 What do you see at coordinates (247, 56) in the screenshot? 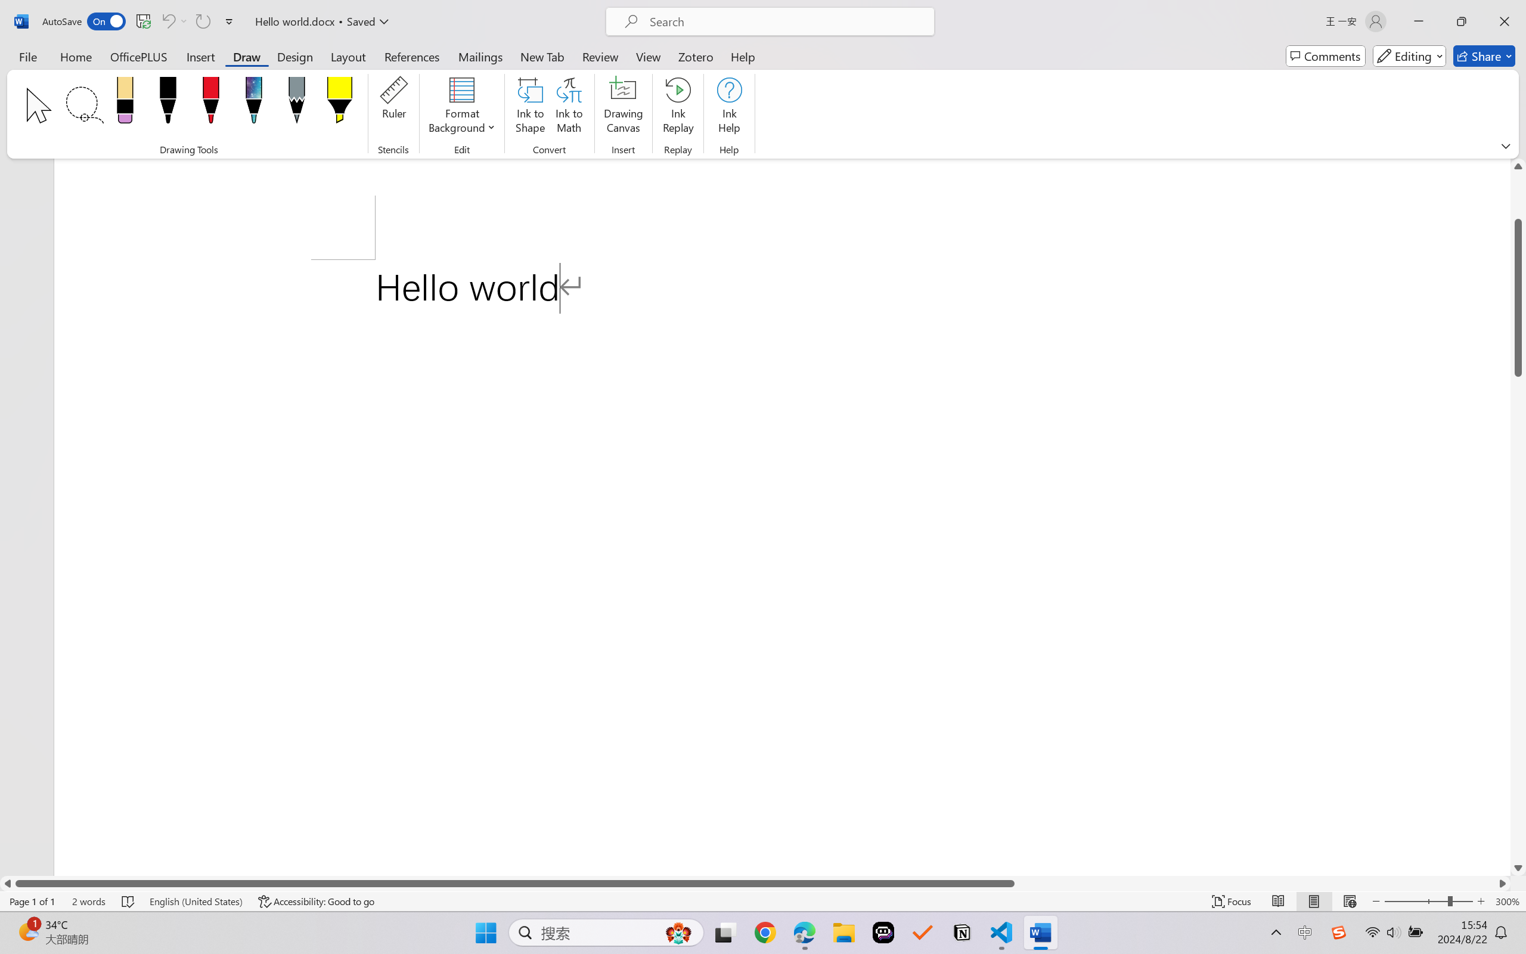
I see `Draw` at bounding box center [247, 56].